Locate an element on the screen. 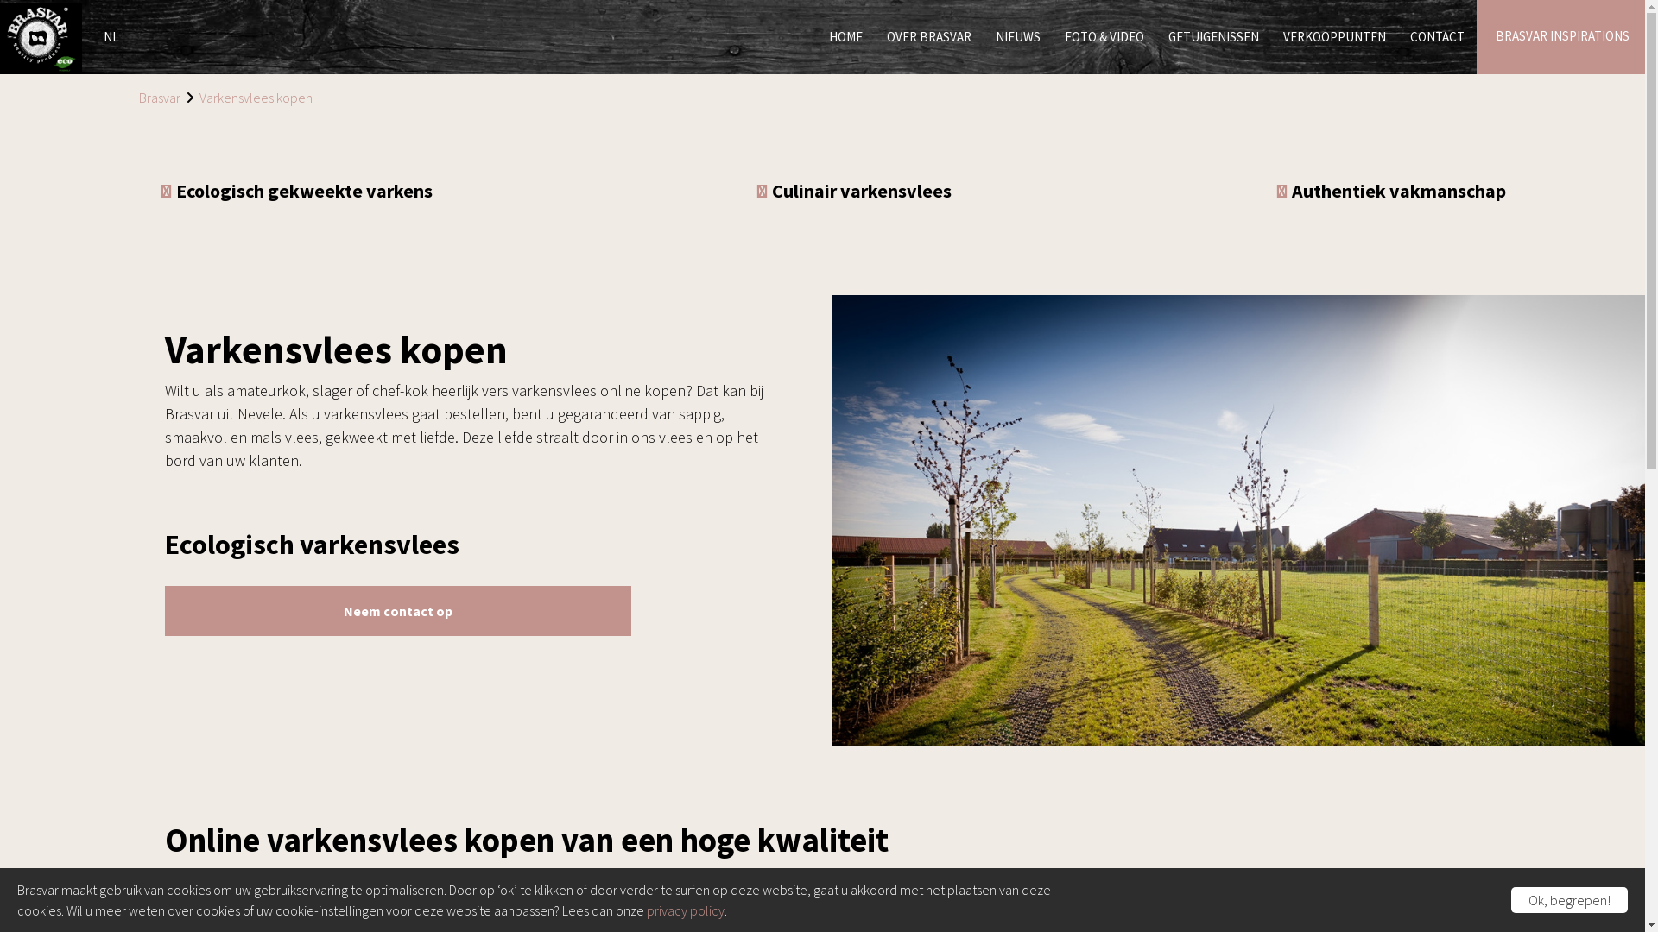 This screenshot has height=932, width=1658. Varkensvlees kopen is located at coordinates (256, 98).